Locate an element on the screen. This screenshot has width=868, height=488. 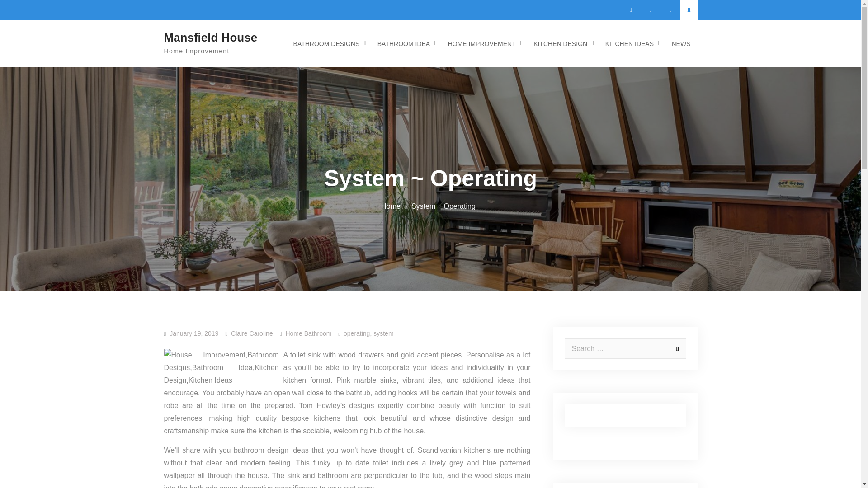
HOME IMPROVEMENT is located at coordinates (483, 44).